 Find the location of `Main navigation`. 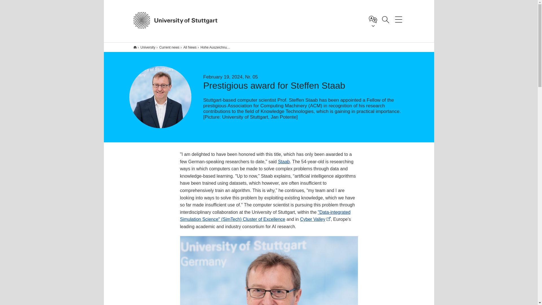

Main navigation is located at coordinates (398, 19).